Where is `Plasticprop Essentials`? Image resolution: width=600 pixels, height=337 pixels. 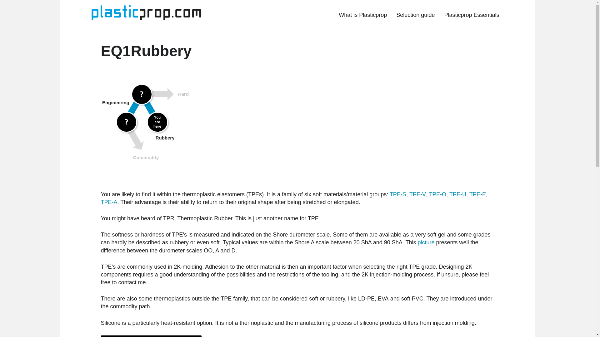 Plasticprop Essentials is located at coordinates (471, 13).